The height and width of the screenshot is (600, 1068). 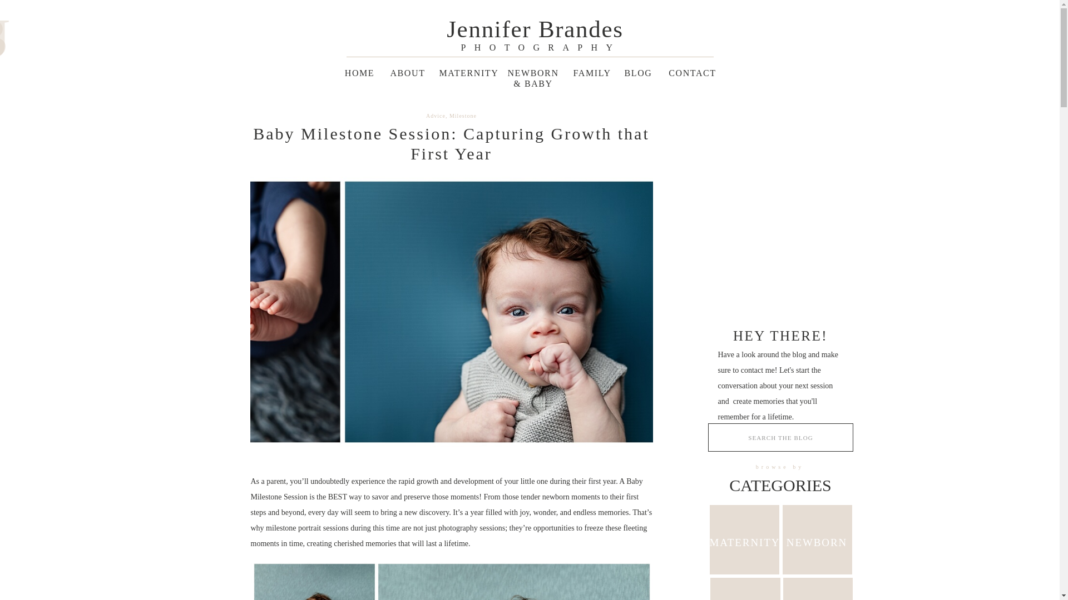 What do you see at coordinates (744, 539) in the screenshot?
I see `MATERNITY` at bounding box center [744, 539].